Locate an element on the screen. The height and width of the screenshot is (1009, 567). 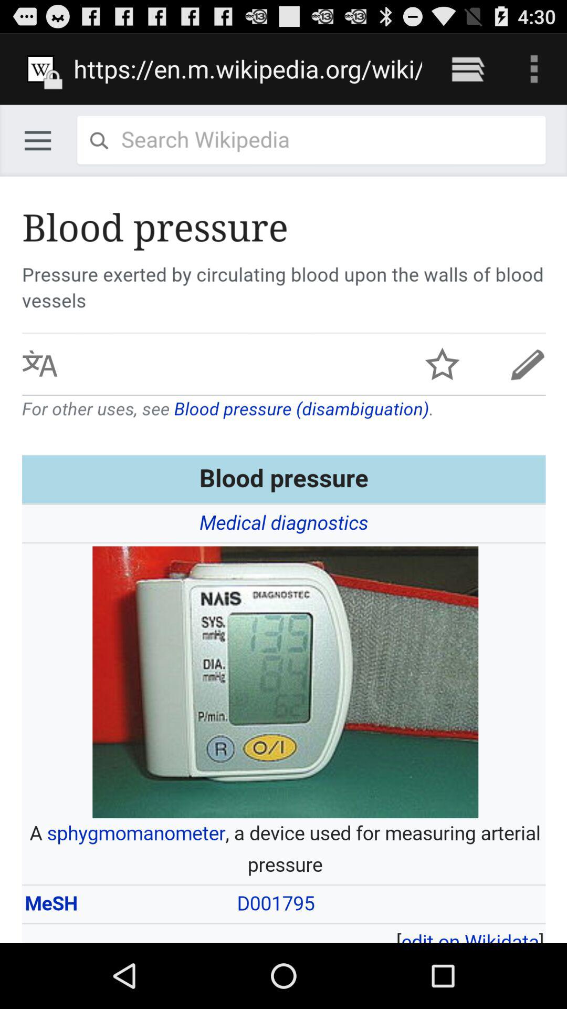
jump to the https en m item is located at coordinates (248, 68).